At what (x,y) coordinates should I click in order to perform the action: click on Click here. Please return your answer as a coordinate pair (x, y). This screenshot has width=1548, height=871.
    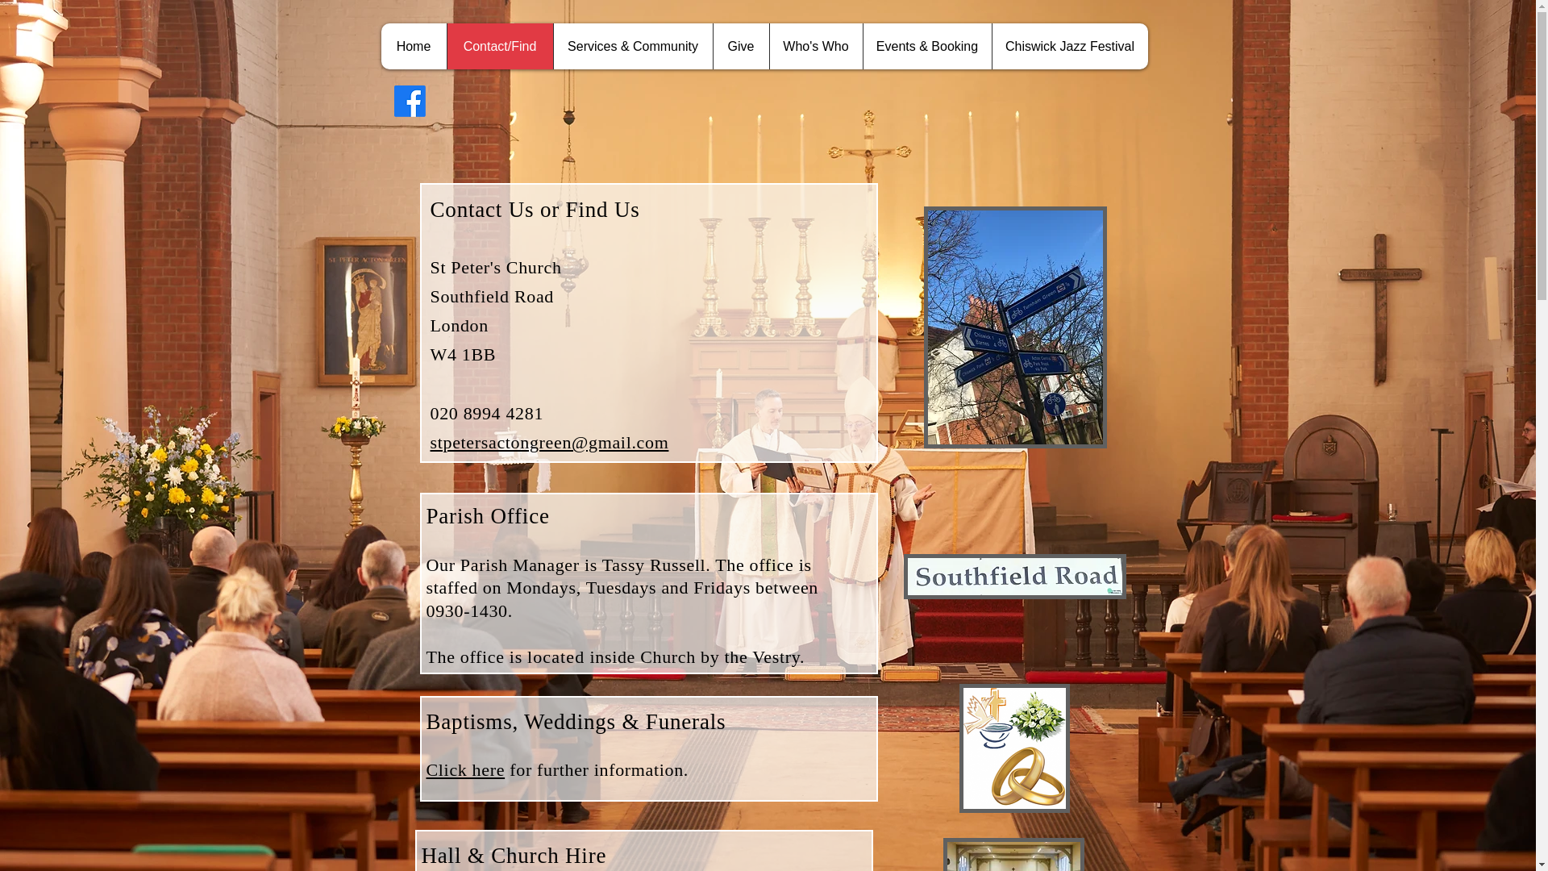
    Looking at the image, I should click on (464, 769).